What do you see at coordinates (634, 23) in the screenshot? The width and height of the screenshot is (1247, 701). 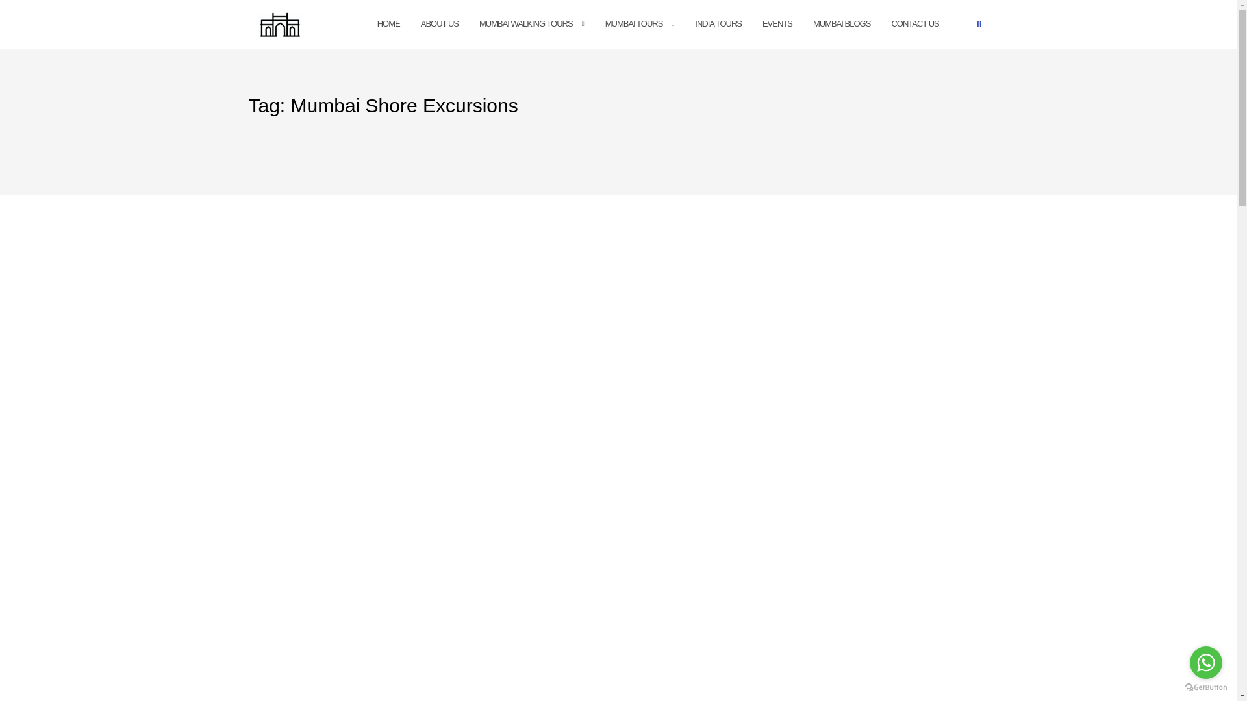 I see `Mumbai Tours` at bounding box center [634, 23].